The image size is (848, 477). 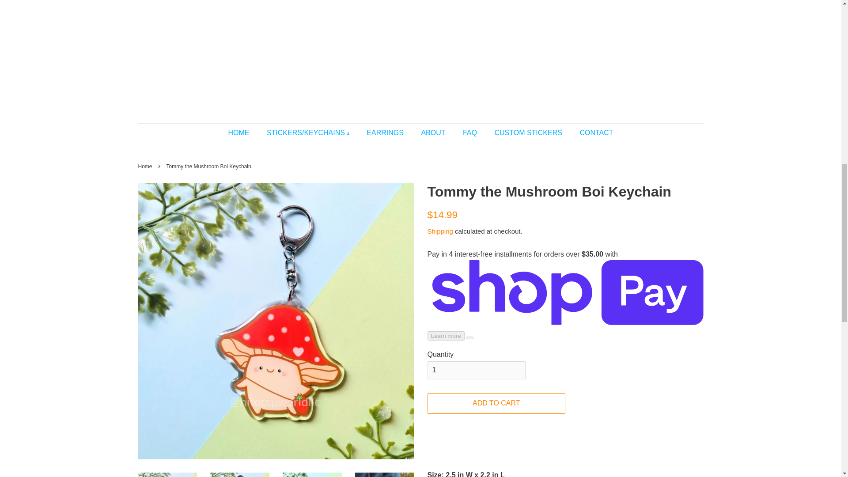 What do you see at coordinates (434, 132) in the screenshot?
I see `ABOUT` at bounding box center [434, 132].